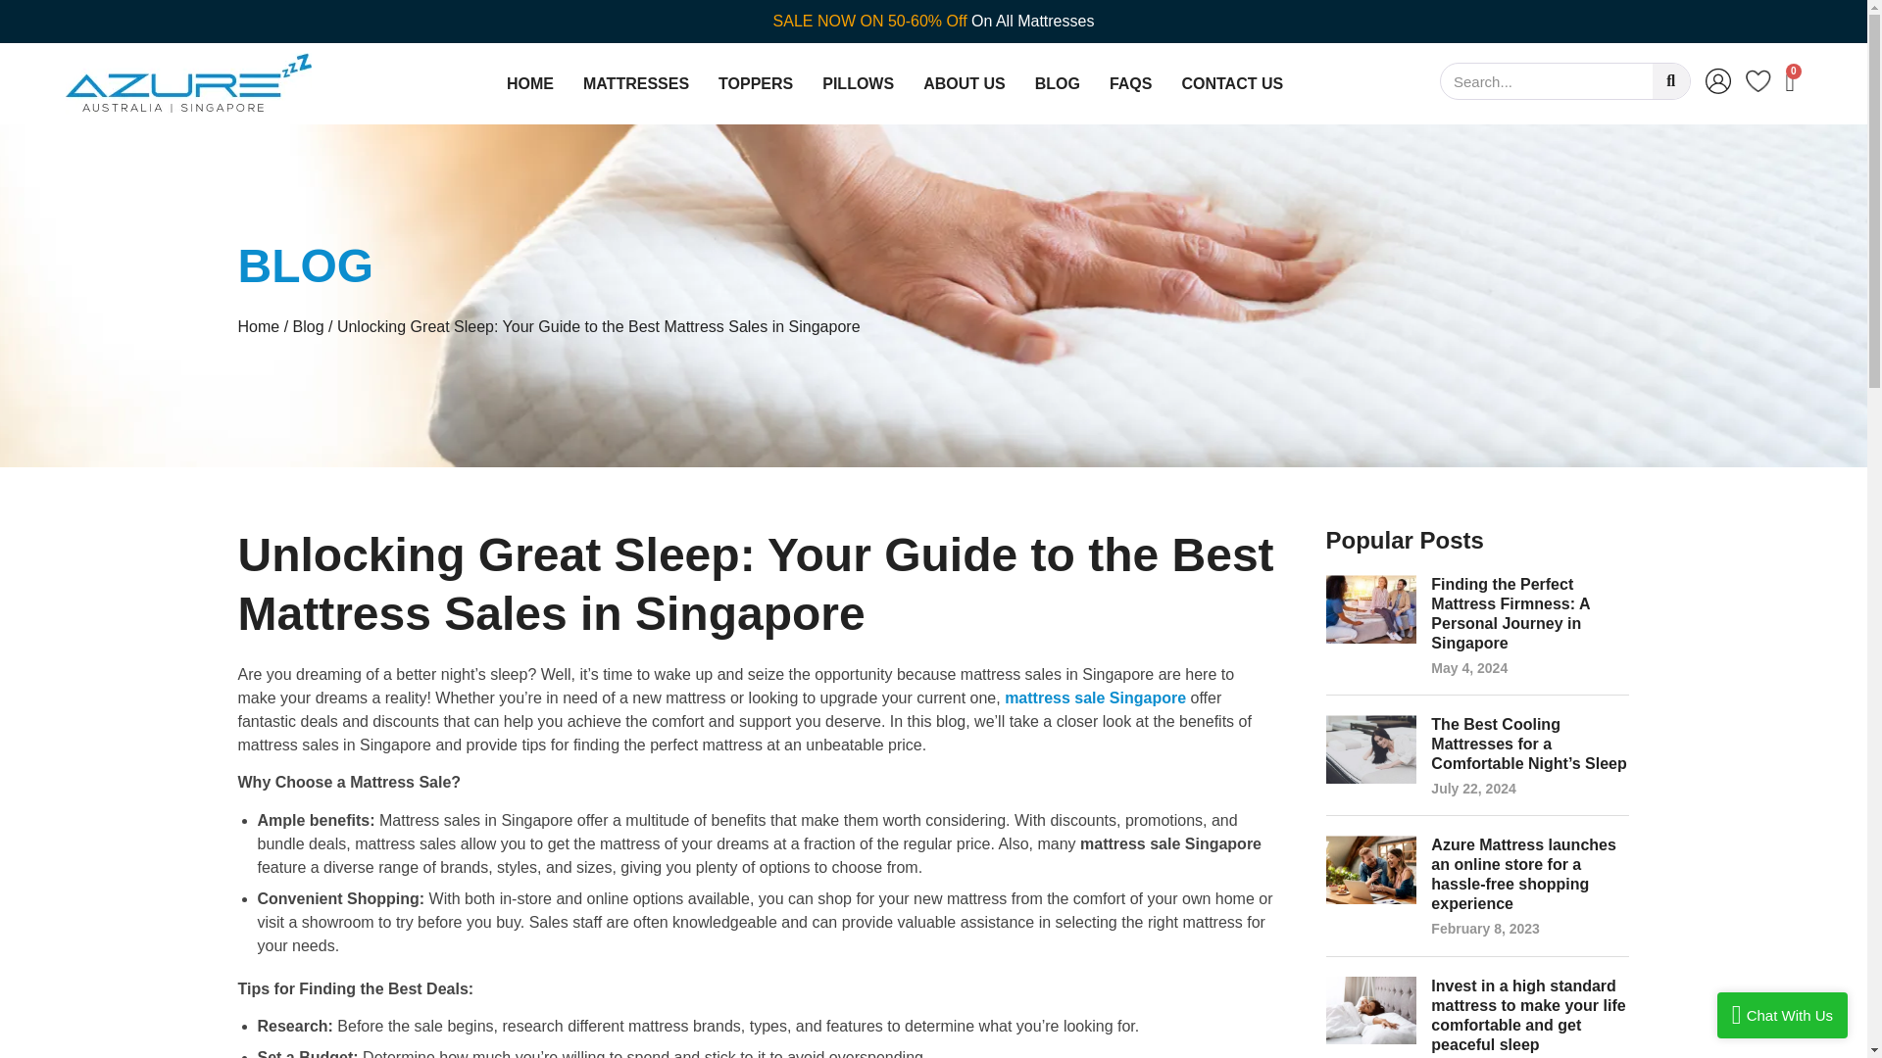 The height and width of the screenshot is (1058, 1882). Describe the element at coordinates (257, 327) in the screenshot. I see `Home` at that location.